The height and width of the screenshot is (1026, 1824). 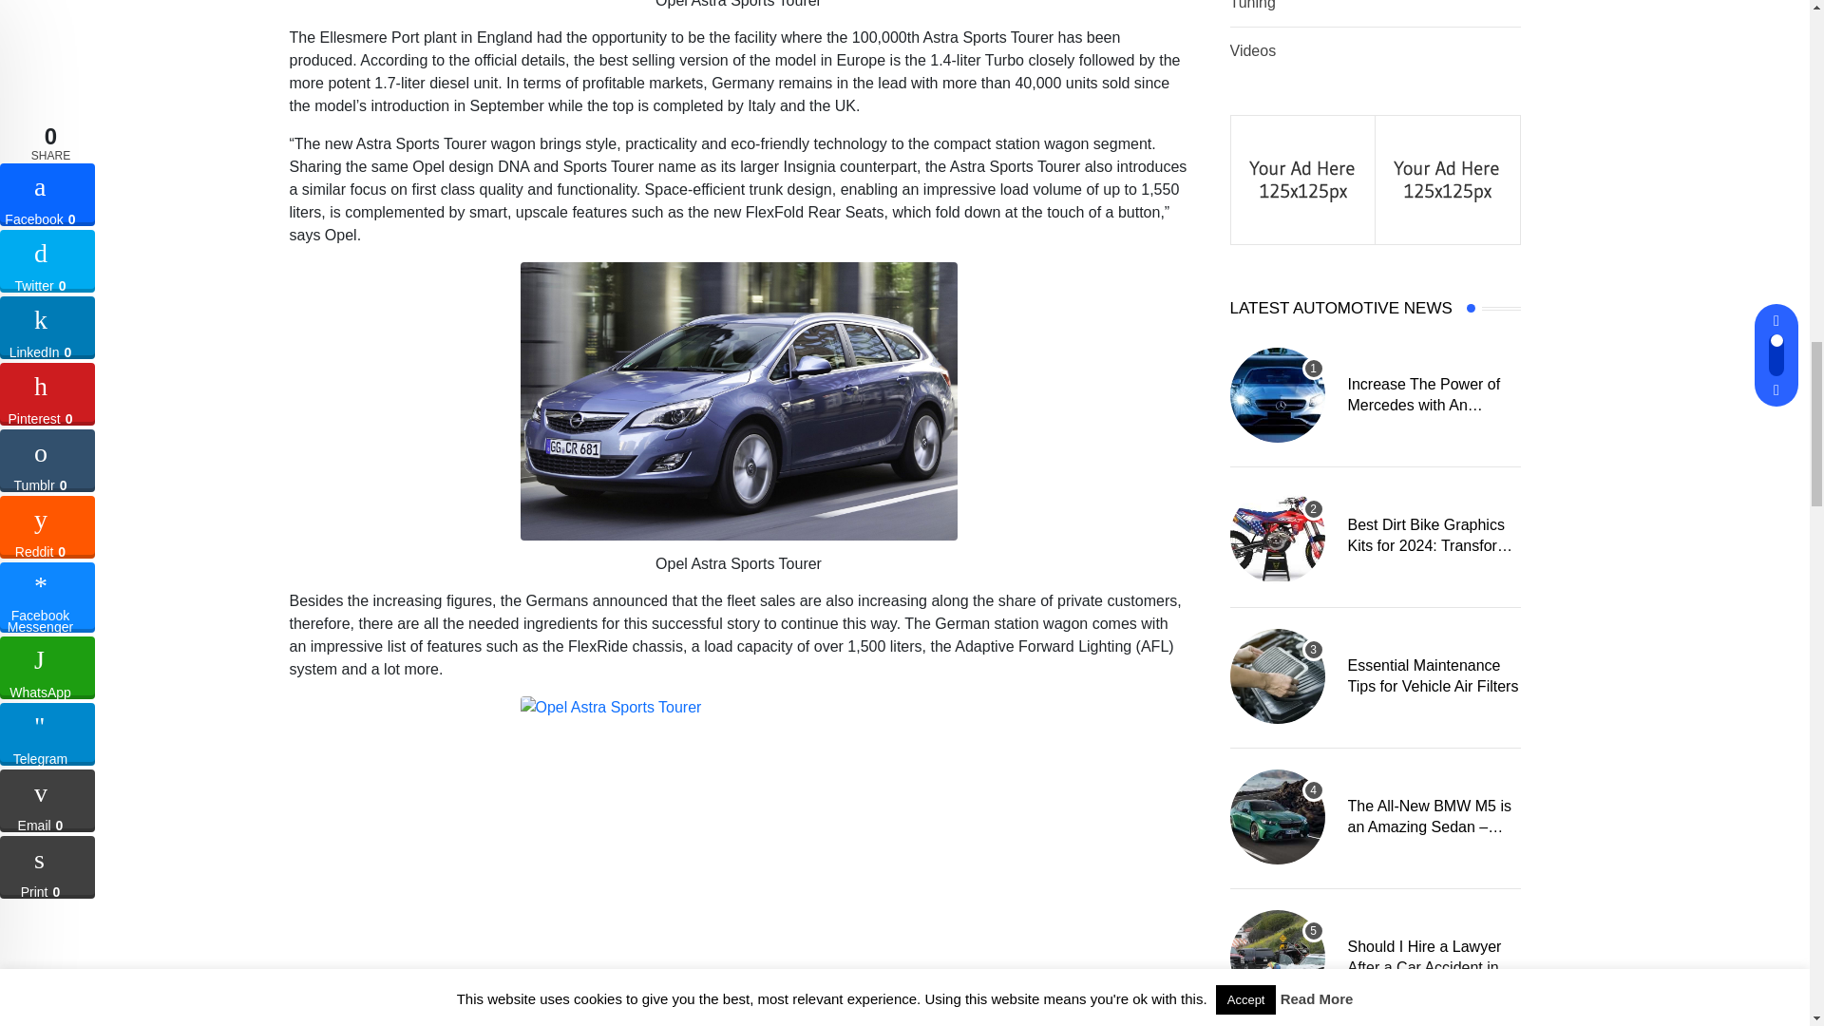 What do you see at coordinates (1303, 178) in the screenshot?
I see `Advertise` at bounding box center [1303, 178].